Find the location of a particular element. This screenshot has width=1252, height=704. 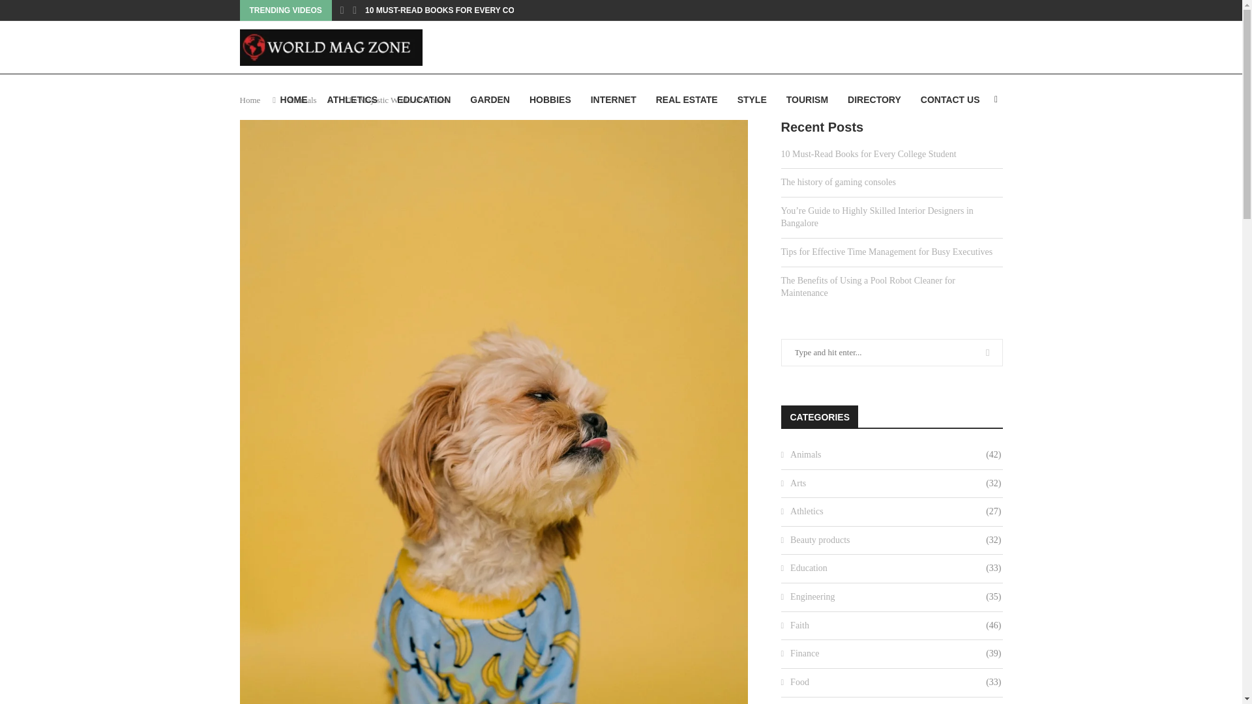

CONTACT US is located at coordinates (950, 100).